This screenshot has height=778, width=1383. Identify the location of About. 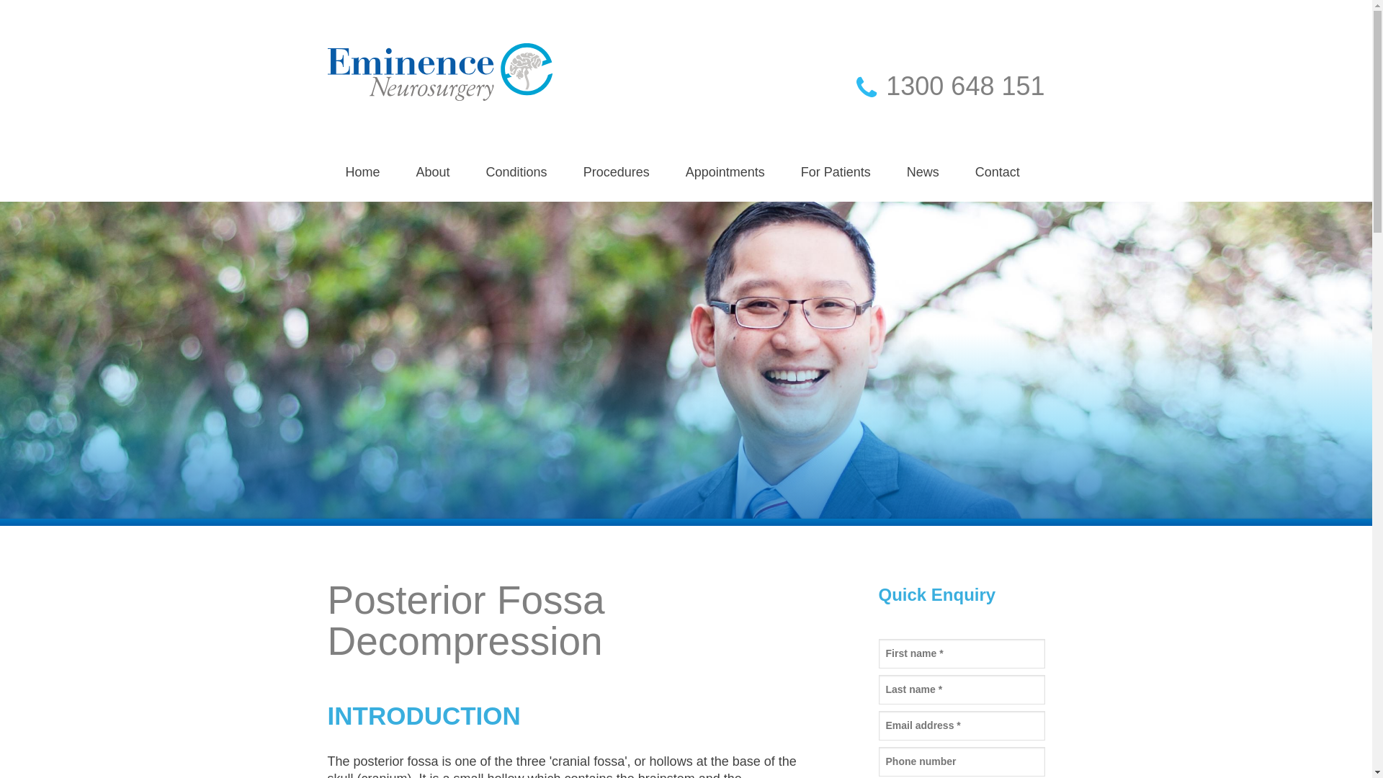
(434, 172).